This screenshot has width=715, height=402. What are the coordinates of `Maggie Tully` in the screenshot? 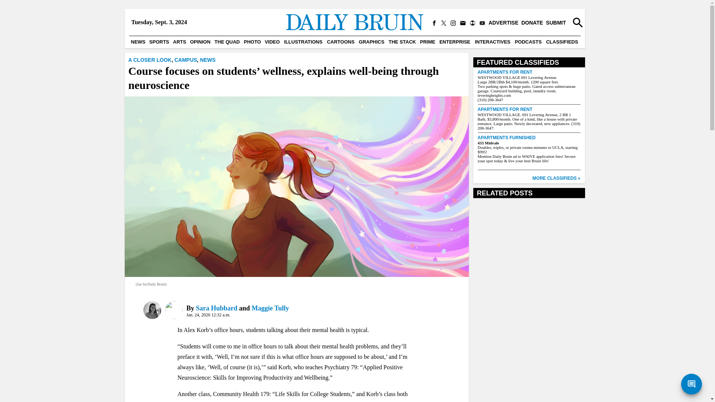 It's located at (270, 308).